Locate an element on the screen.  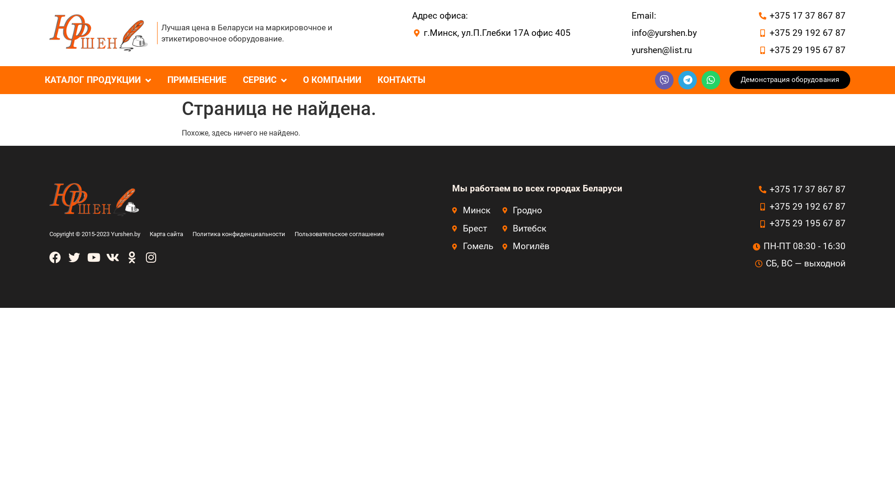
+375 29 195 67 87 is located at coordinates (802, 50).